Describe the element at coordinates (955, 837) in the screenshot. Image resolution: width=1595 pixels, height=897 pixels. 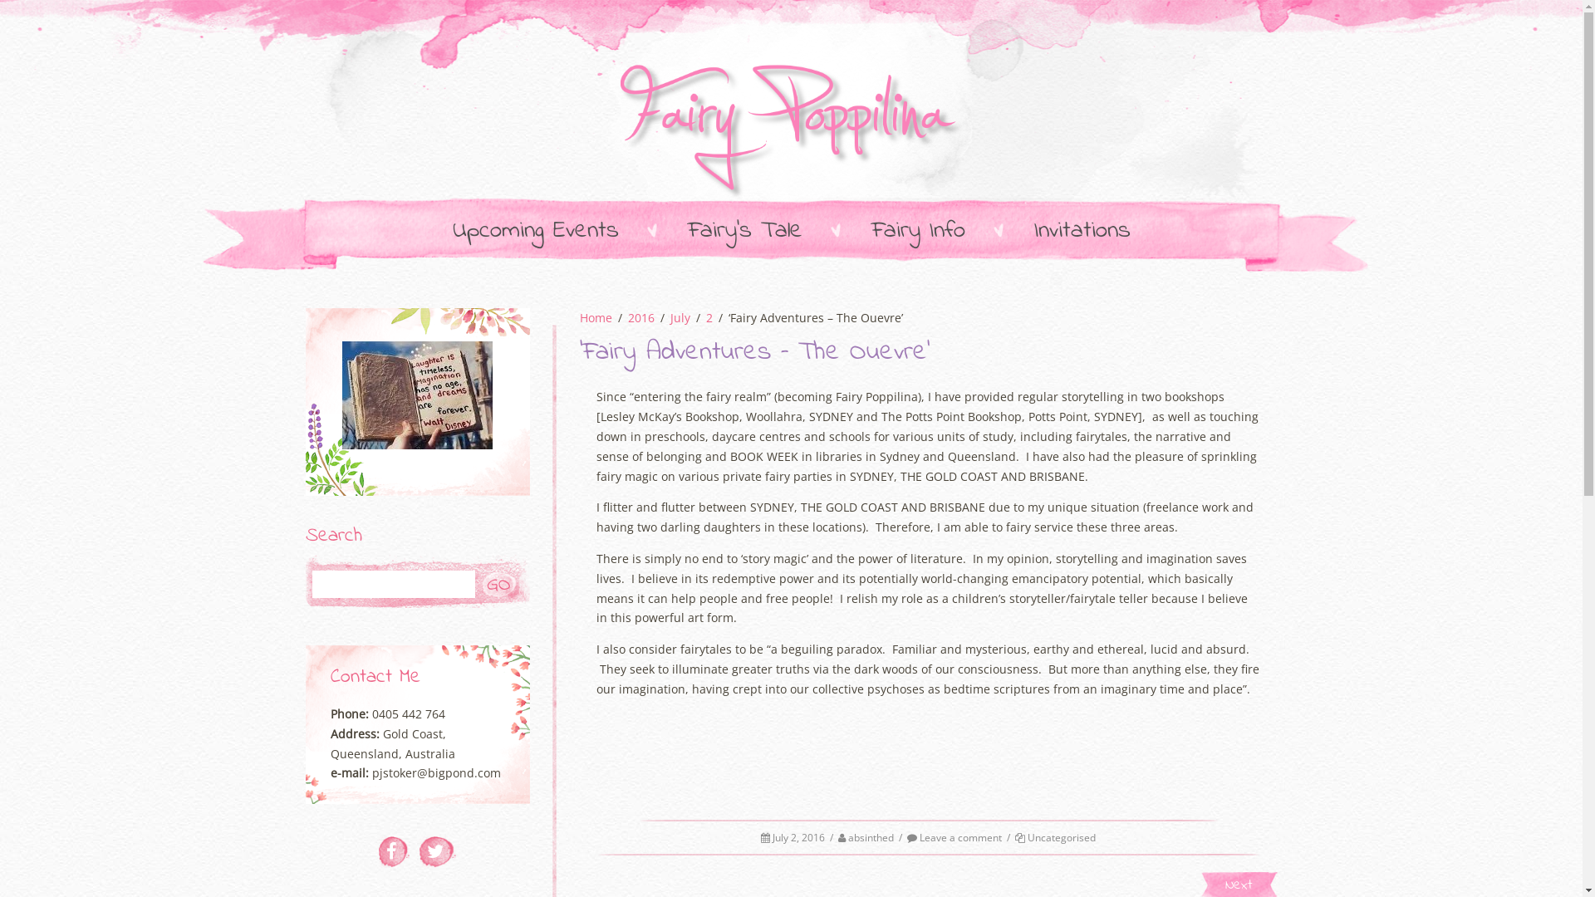
I see `Leave a comment` at that location.